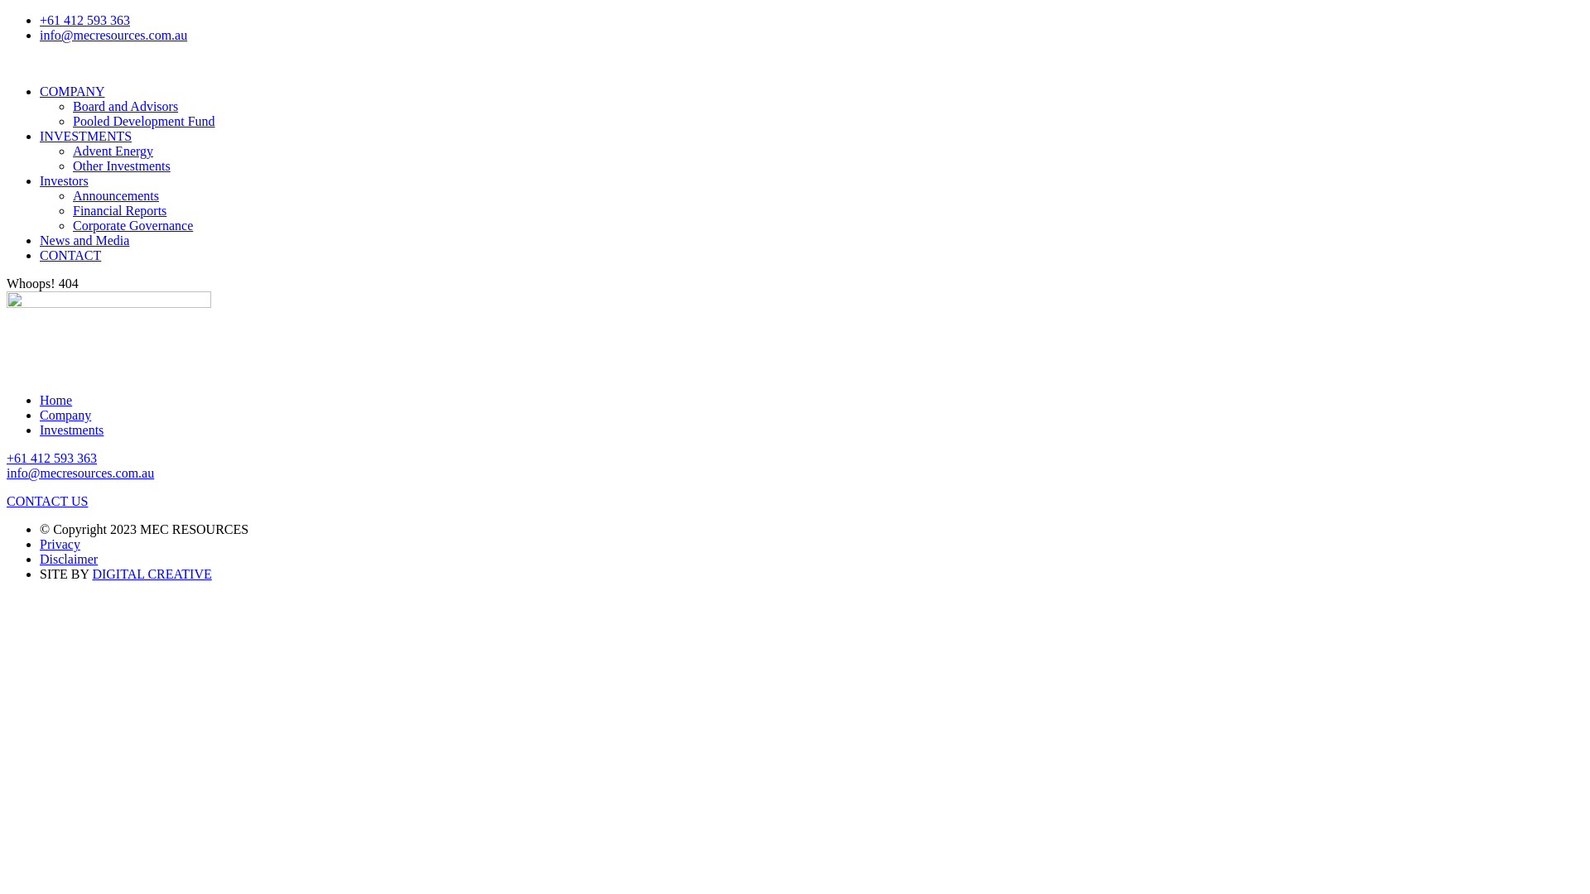  I want to click on info@mecresources.com.au, so click(80, 473).